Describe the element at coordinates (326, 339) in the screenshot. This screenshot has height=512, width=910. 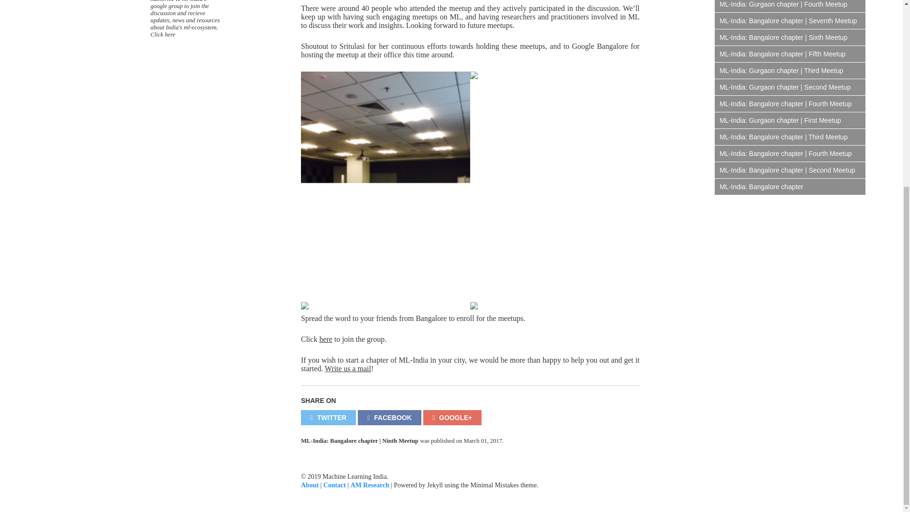
I see `here` at that location.